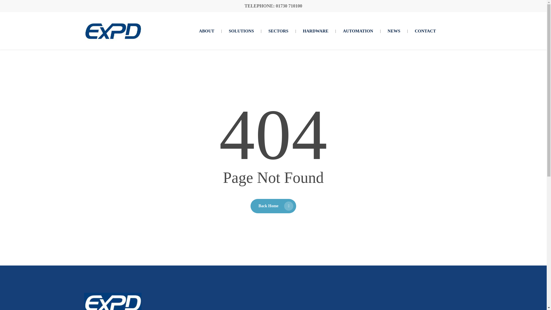 The image size is (551, 310). I want to click on TELEPHONE: 01730 710100, so click(273, 6).